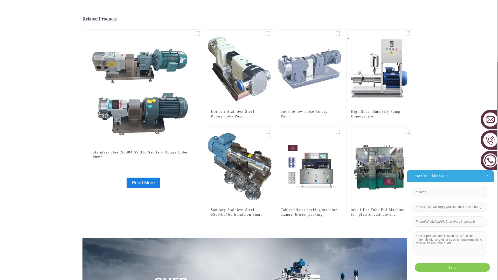  I want to click on Lobe Rotary Pump, so click(268, 33).